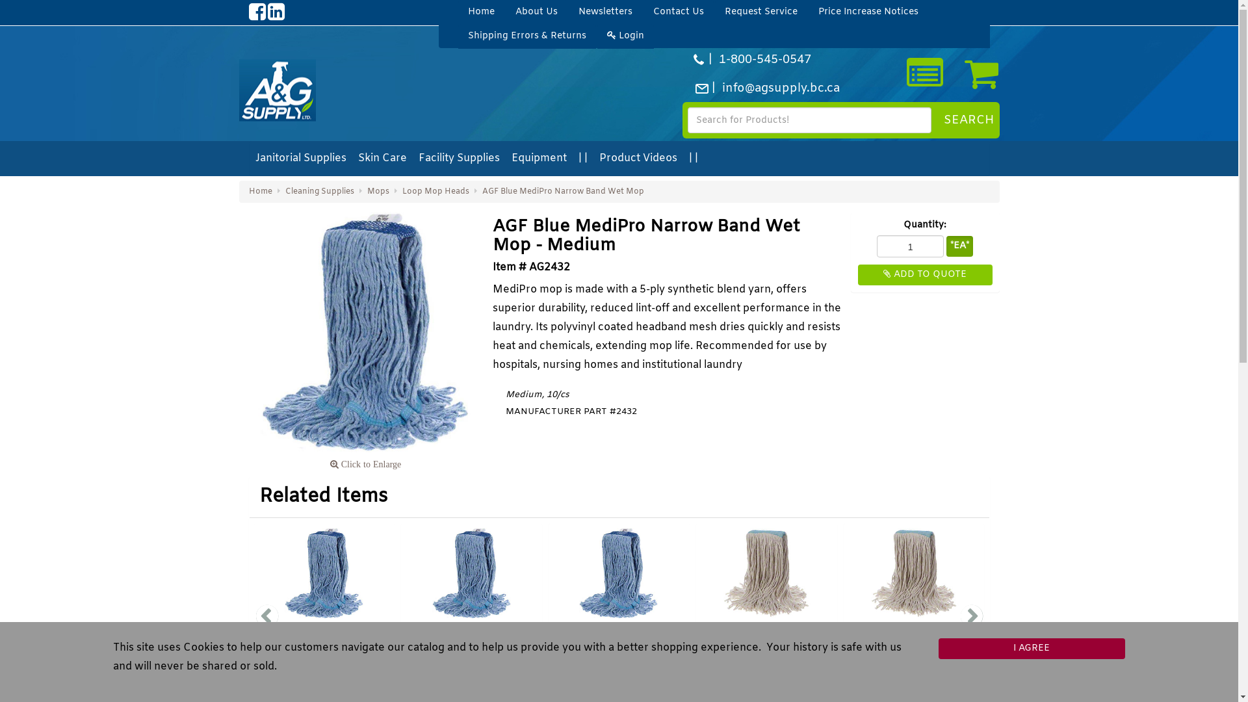  Describe the element at coordinates (605, 12) in the screenshot. I see `Newsletters` at that location.